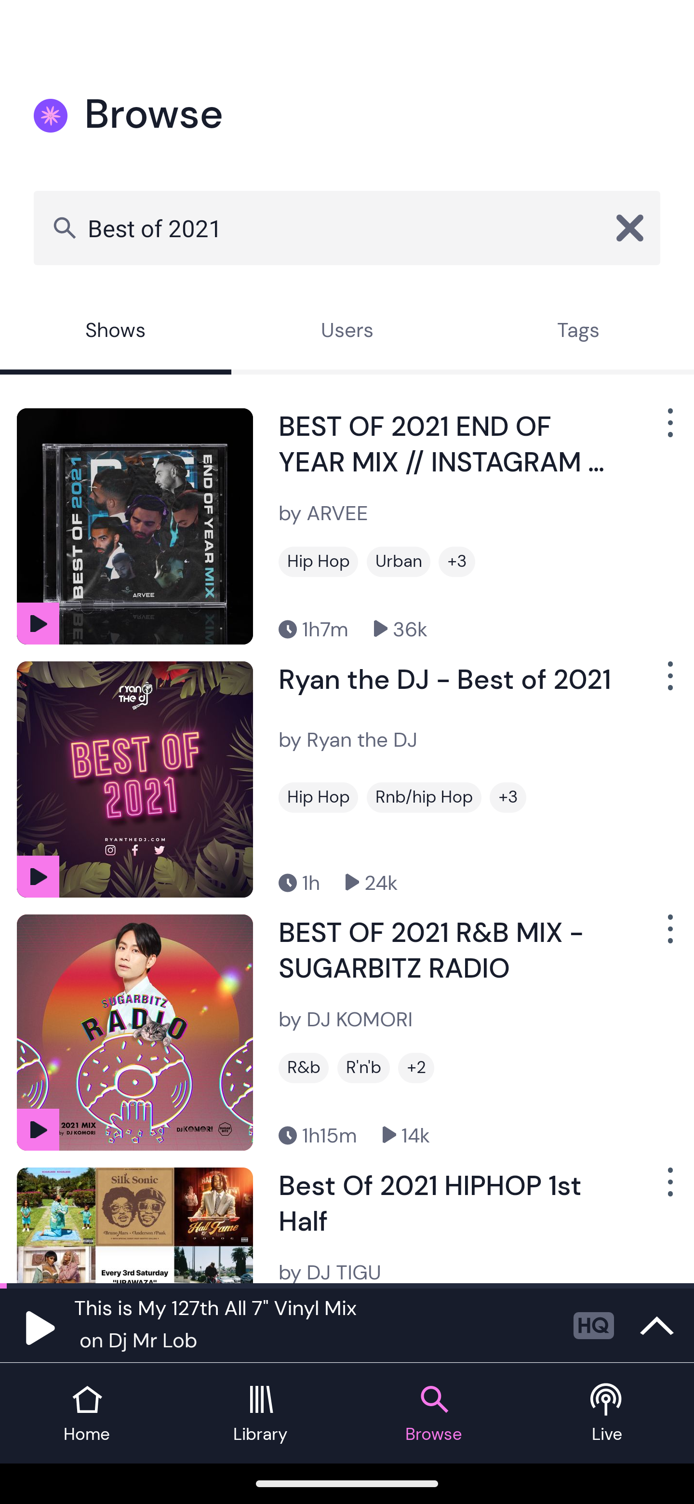 This screenshot has height=1504, width=694. What do you see at coordinates (424, 797) in the screenshot?
I see `Rnb/hip Hop` at bounding box center [424, 797].